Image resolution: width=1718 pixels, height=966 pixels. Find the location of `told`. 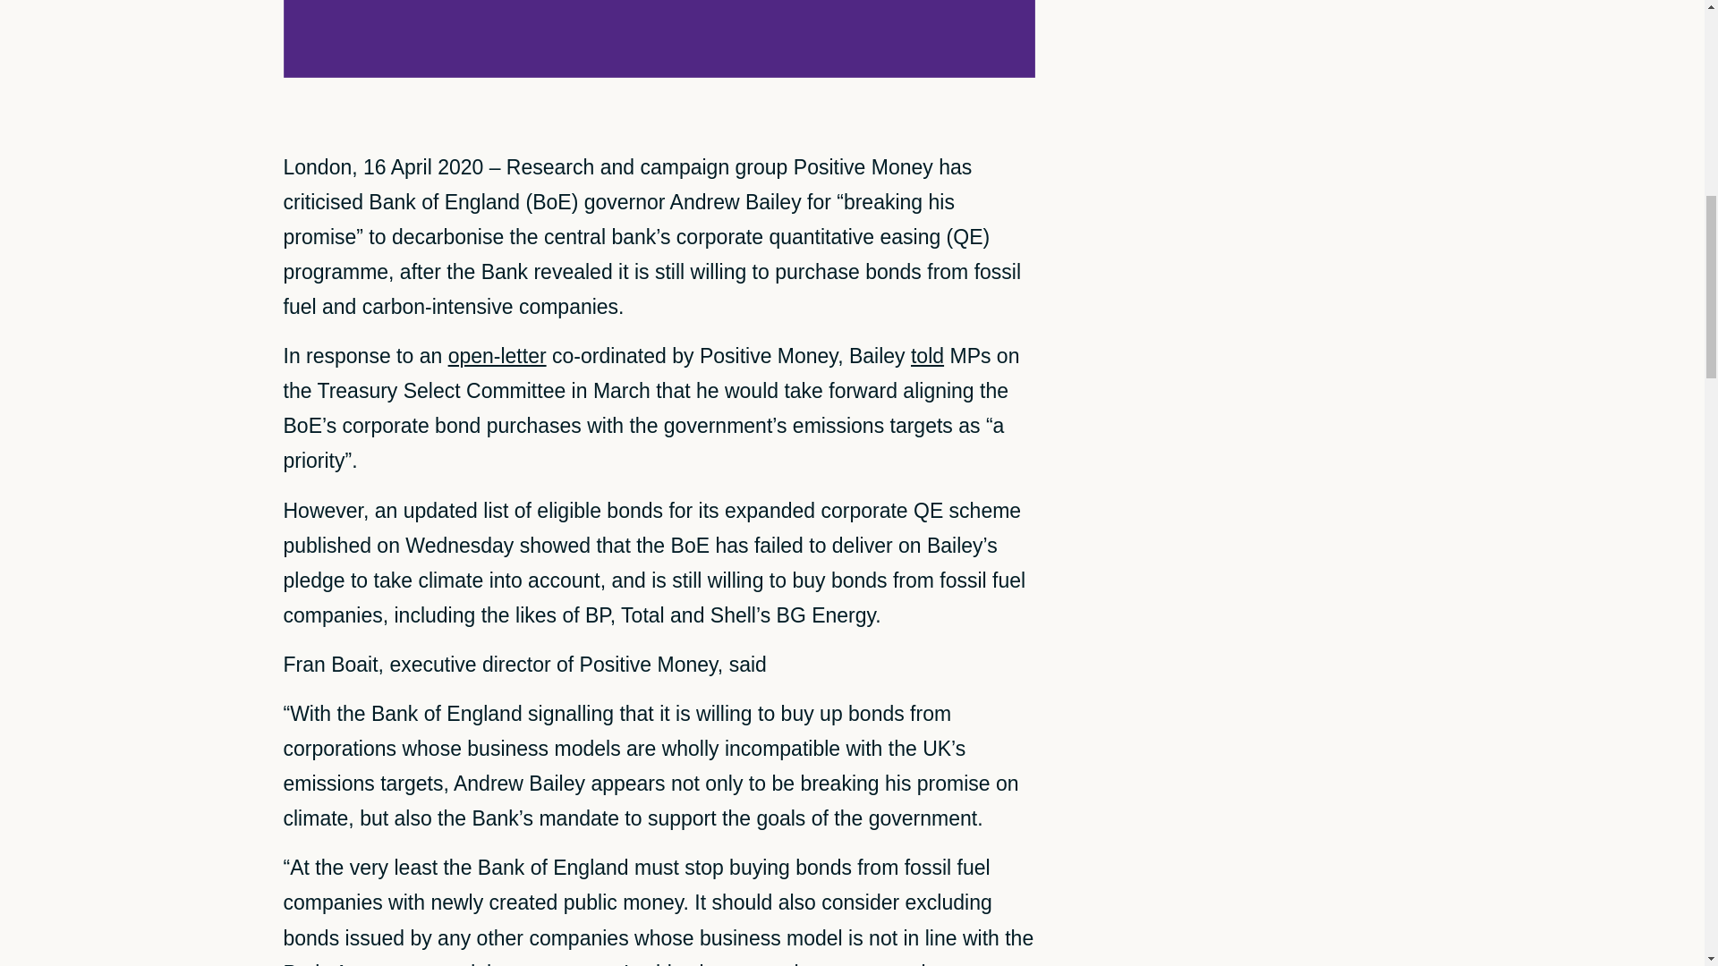

told is located at coordinates (927, 356).